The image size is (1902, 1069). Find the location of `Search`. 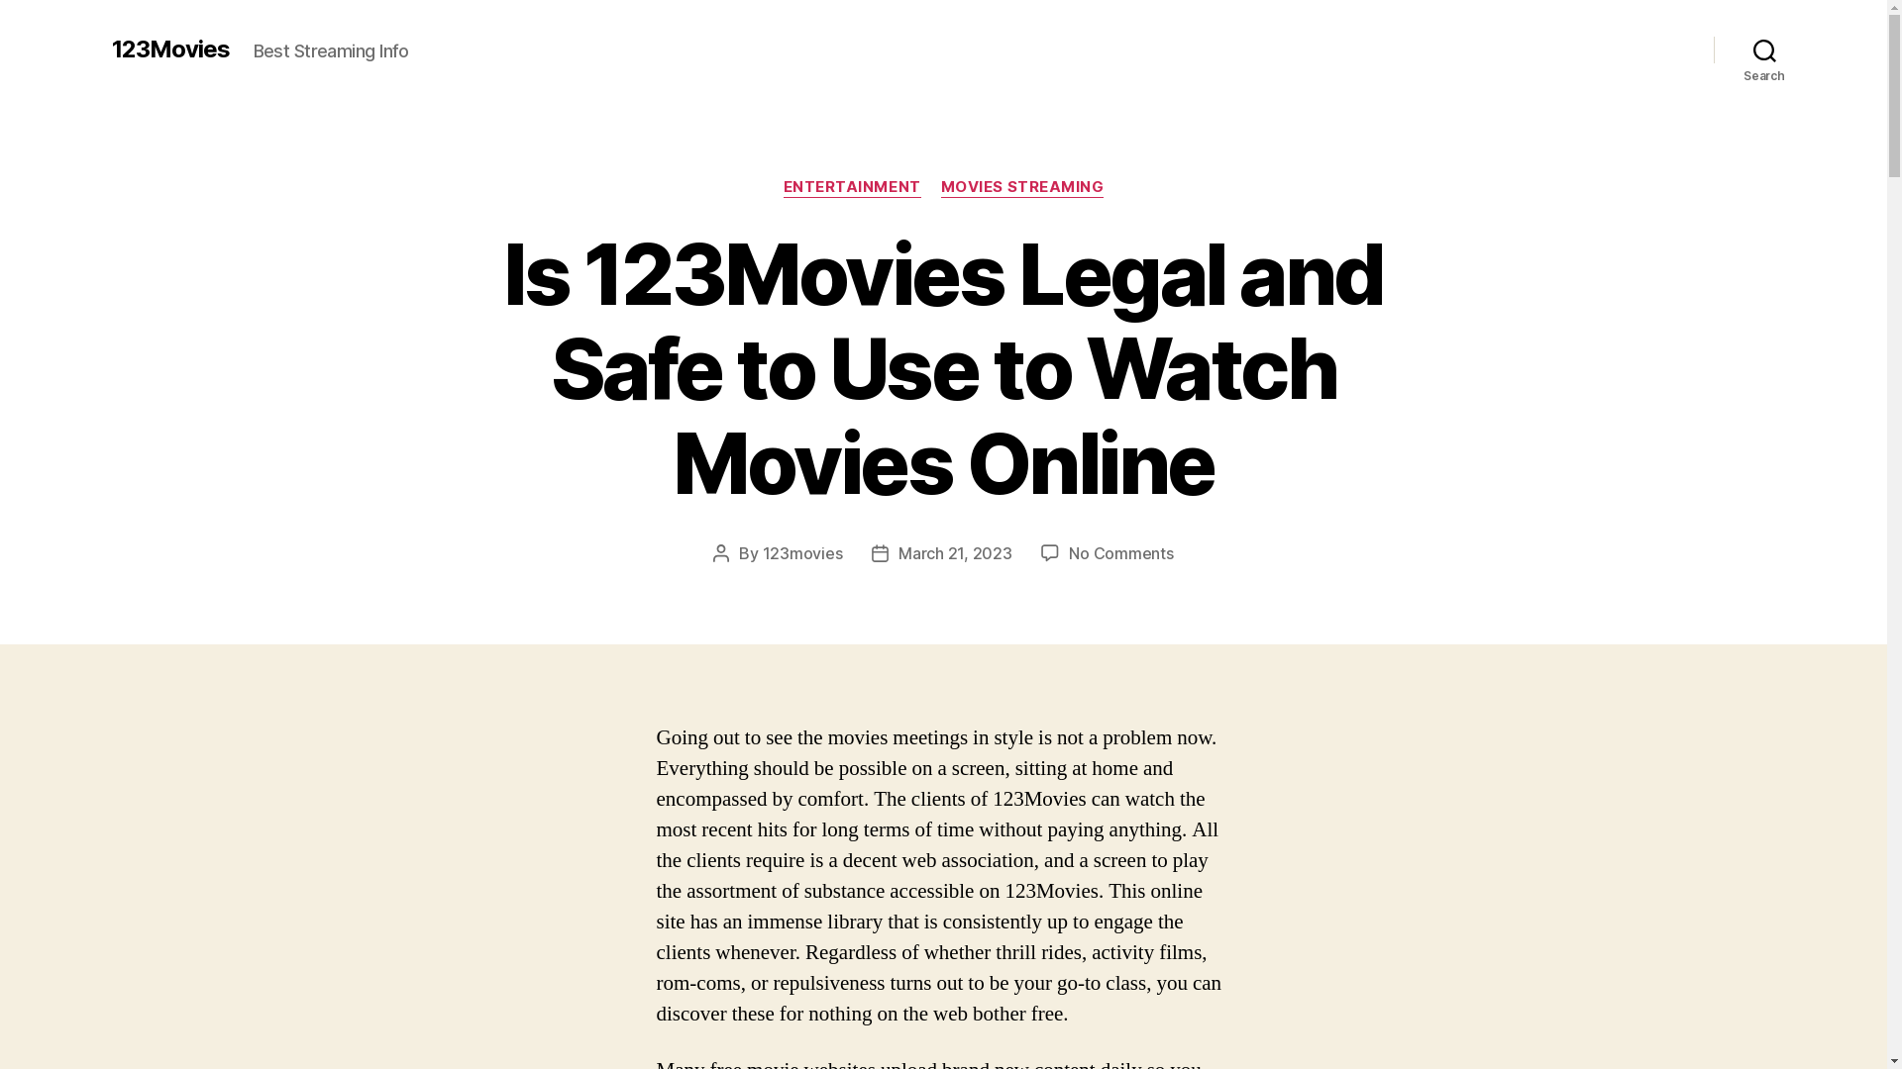

Search is located at coordinates (1765, 49).